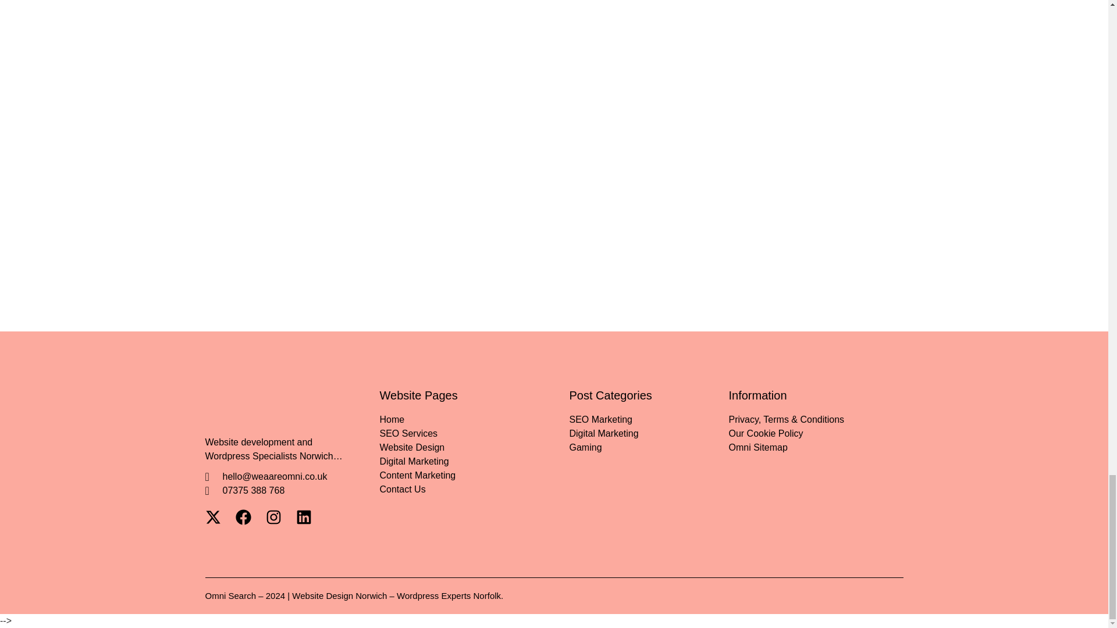 Image resolution: width=1117 pixels, height=628 pixels. I want to click on SEO Services, so click(474, 434).